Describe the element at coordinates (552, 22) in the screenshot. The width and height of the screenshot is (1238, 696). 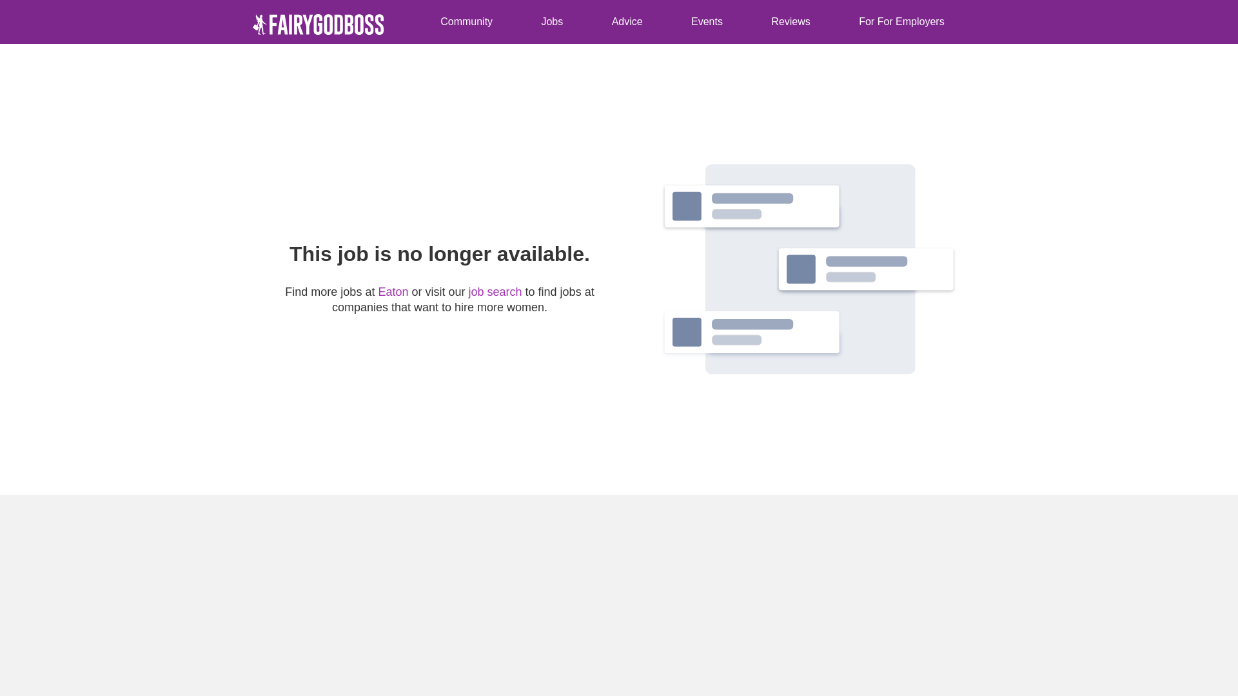
I see `Jobs` at that location.